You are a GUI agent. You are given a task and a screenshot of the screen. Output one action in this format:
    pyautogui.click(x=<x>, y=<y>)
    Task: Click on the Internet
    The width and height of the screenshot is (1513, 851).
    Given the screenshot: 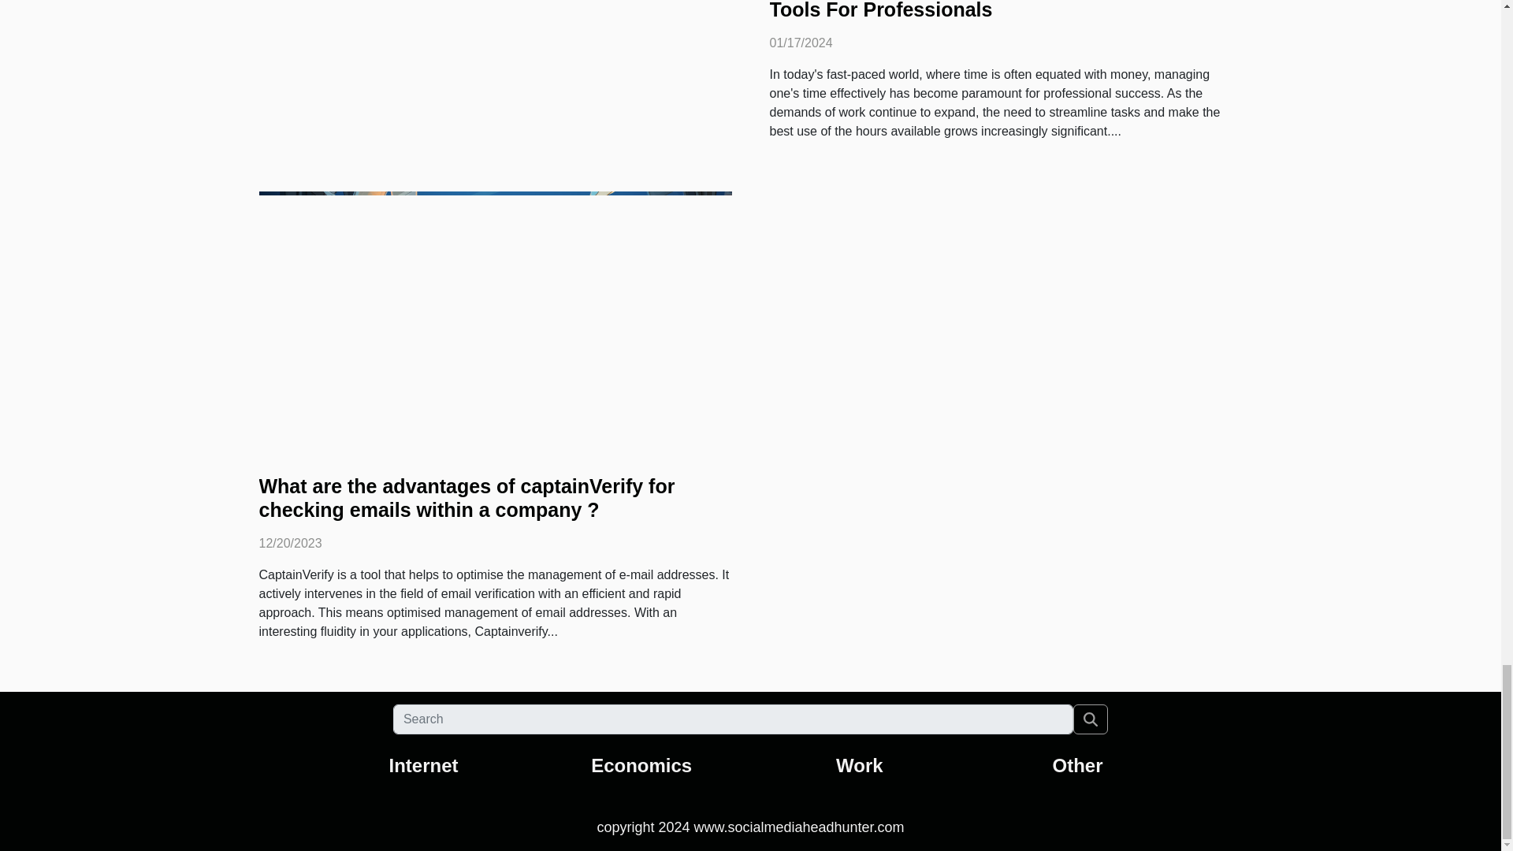 What is the action you would take?
    pyautogui.click(x=423, y=764)
    